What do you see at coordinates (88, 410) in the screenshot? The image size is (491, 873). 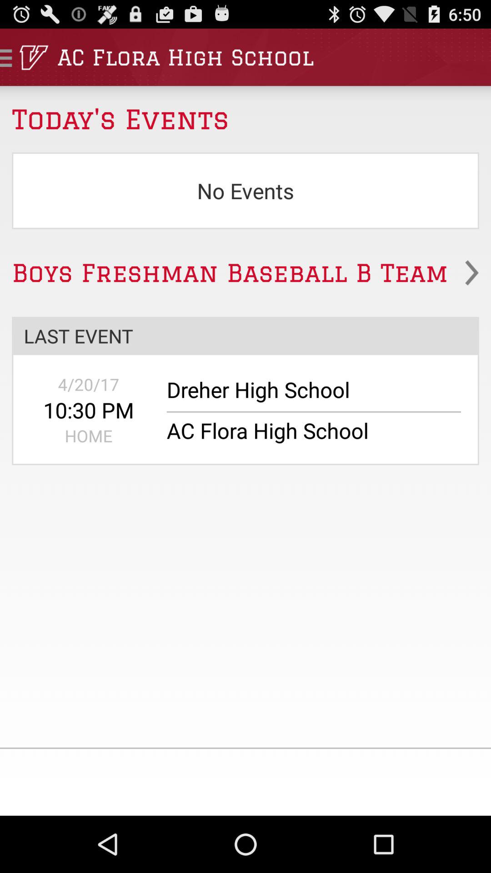 I see `turn on the 10:30 pm item` at bounding box center [88, 410].